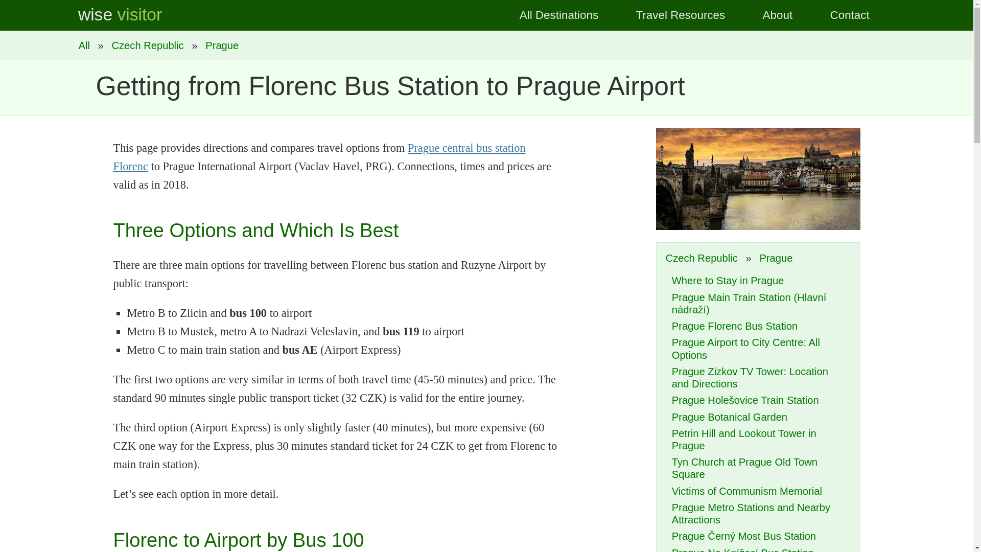 This screenshot has width=981, height=552. I want to click on Where to Stay in Prague, so click(728, 280).